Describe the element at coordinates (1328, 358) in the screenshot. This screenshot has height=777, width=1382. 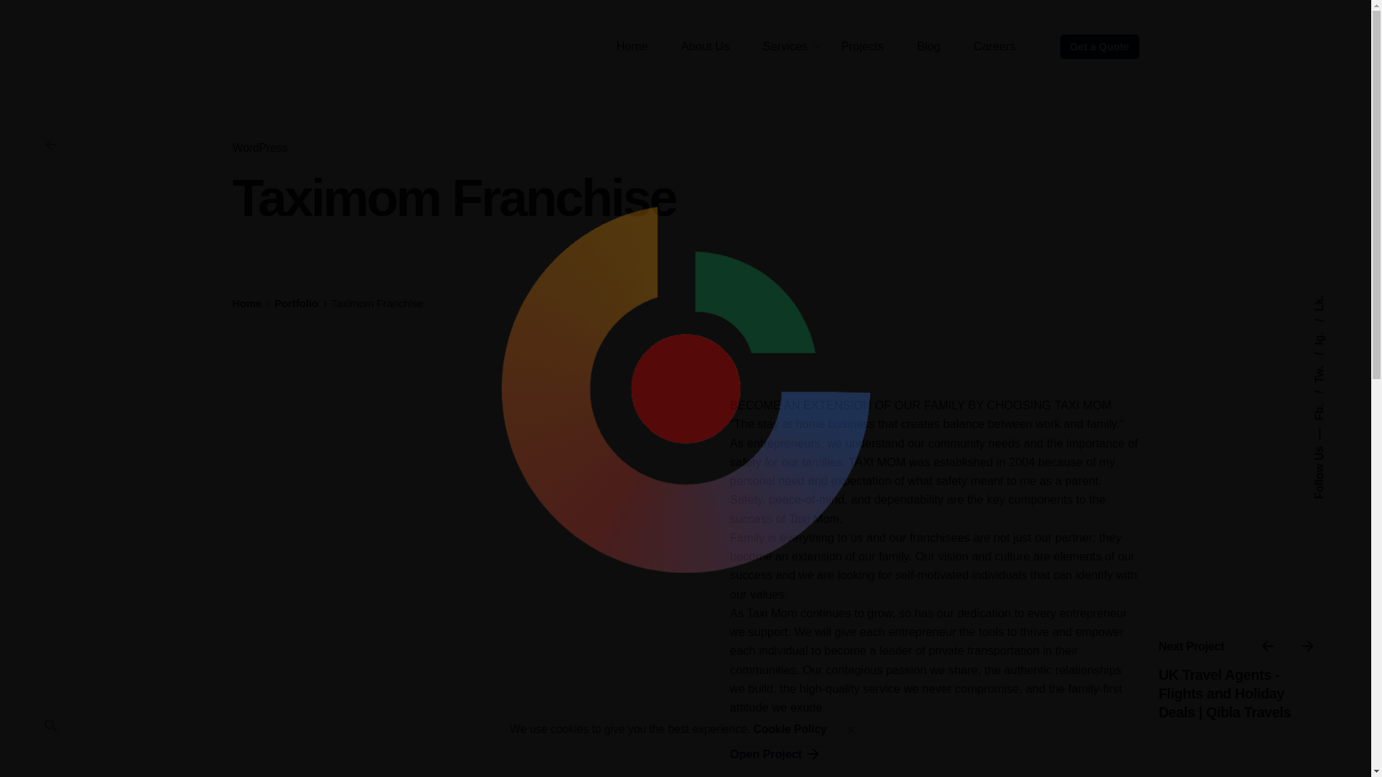
I see `Tw.` at that location.